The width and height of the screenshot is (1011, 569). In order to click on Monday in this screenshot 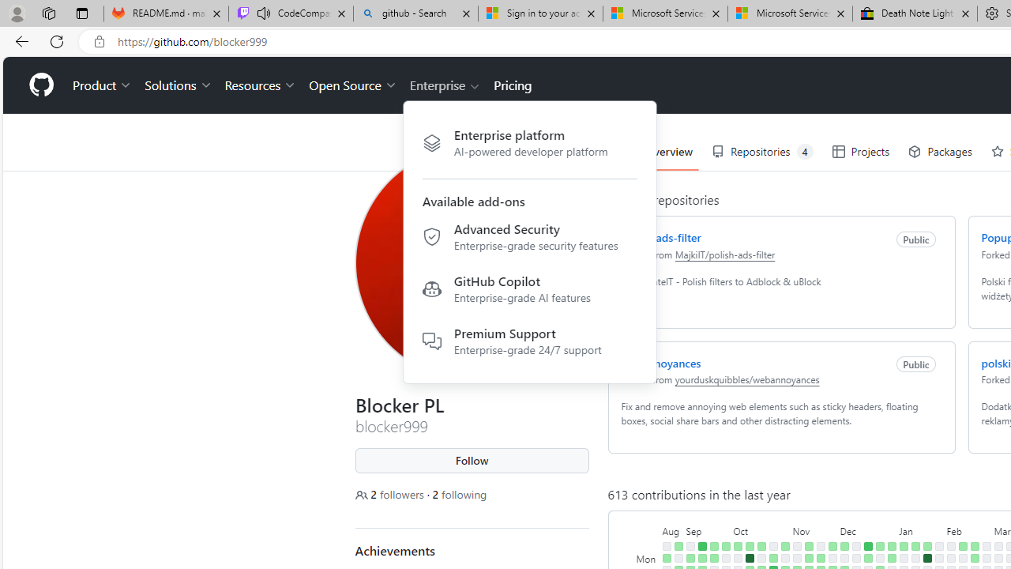, I will do `click(648, 558)`.